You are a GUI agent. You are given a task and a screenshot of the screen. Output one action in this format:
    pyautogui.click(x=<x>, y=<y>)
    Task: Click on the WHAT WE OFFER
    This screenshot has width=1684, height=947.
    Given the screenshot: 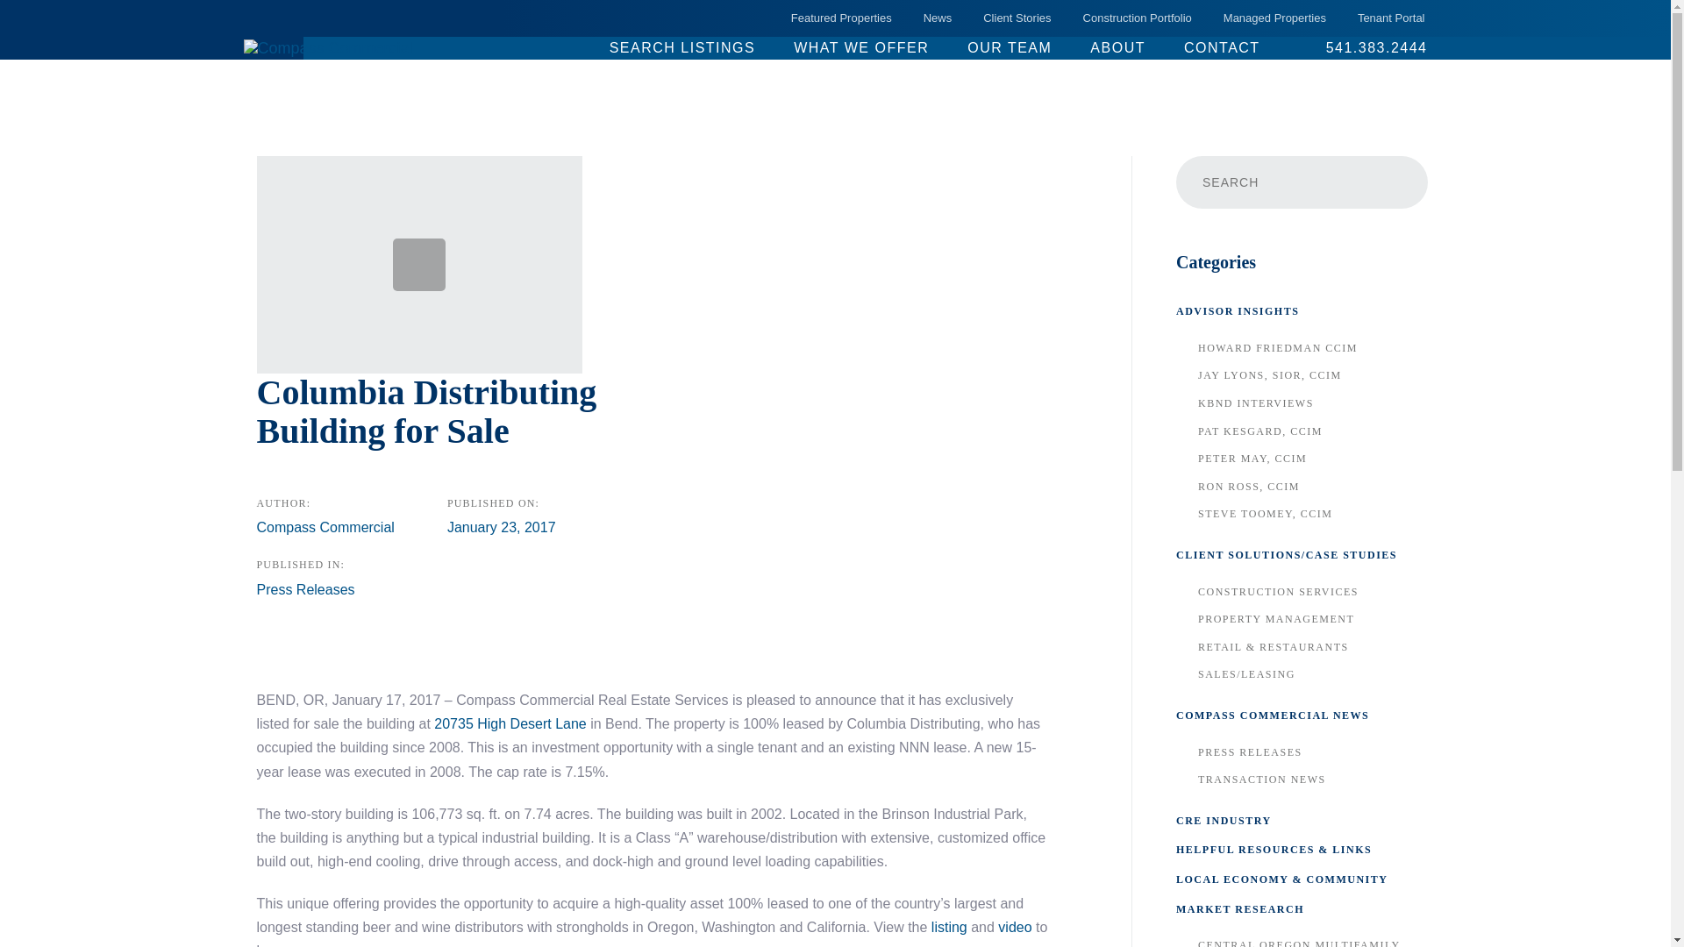 What is the action you would take?
    pyautogui.click(x=861, y=47)
    